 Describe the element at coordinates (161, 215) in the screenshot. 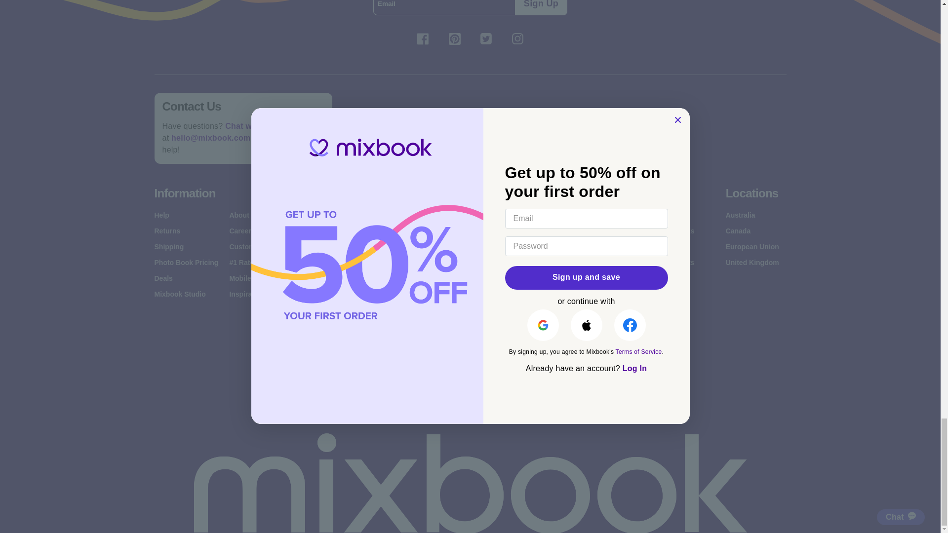

I see `Help` at that location.